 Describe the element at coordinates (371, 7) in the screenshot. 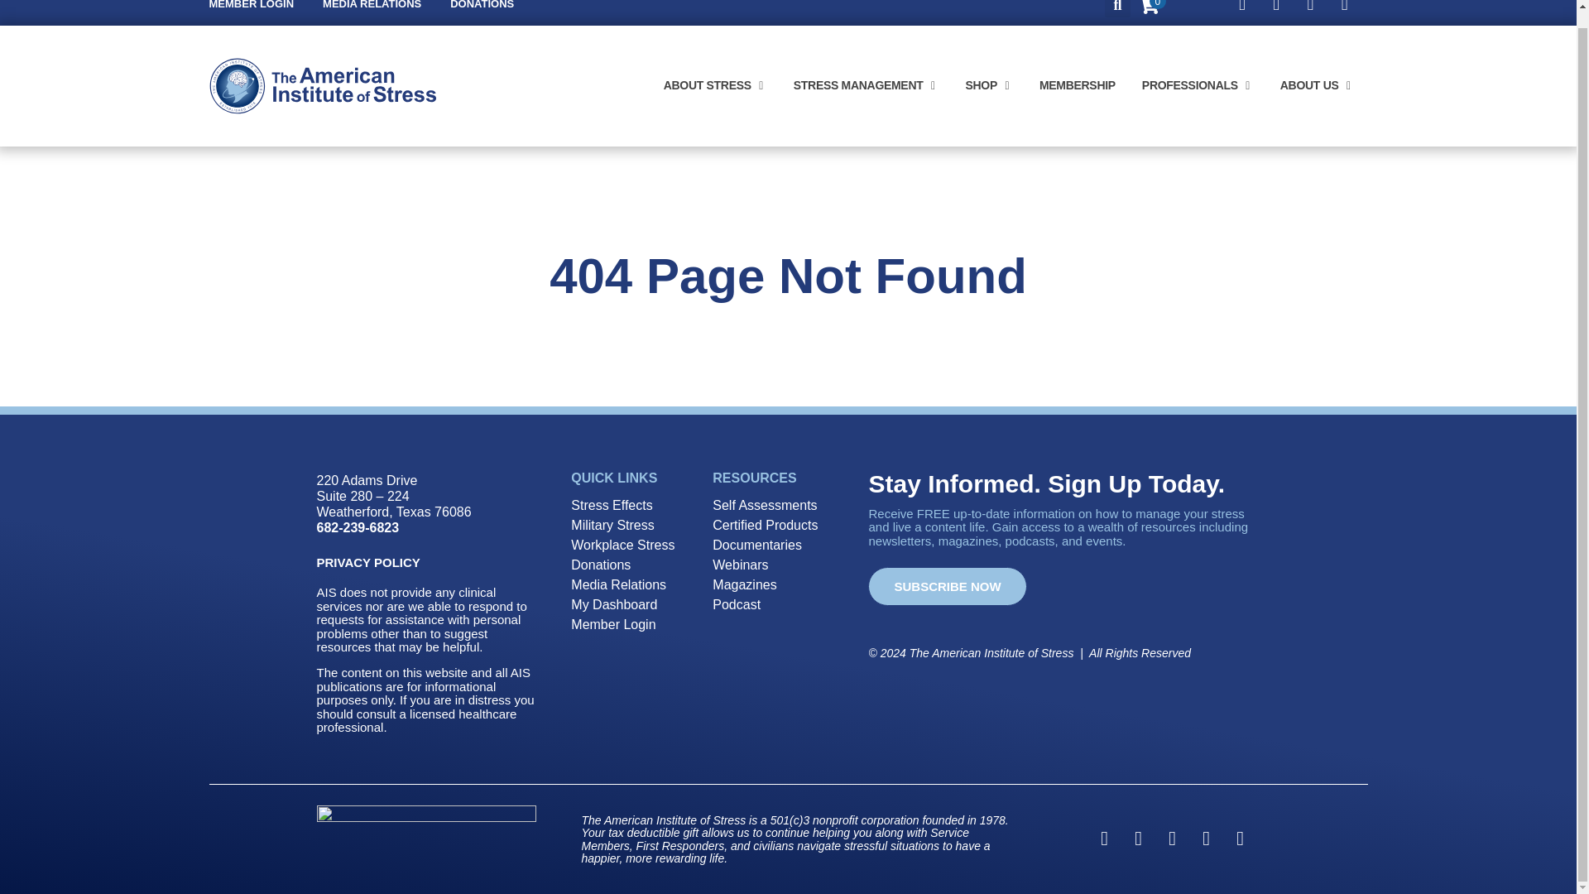

I see `MEDIA RELATIONS` at that location.